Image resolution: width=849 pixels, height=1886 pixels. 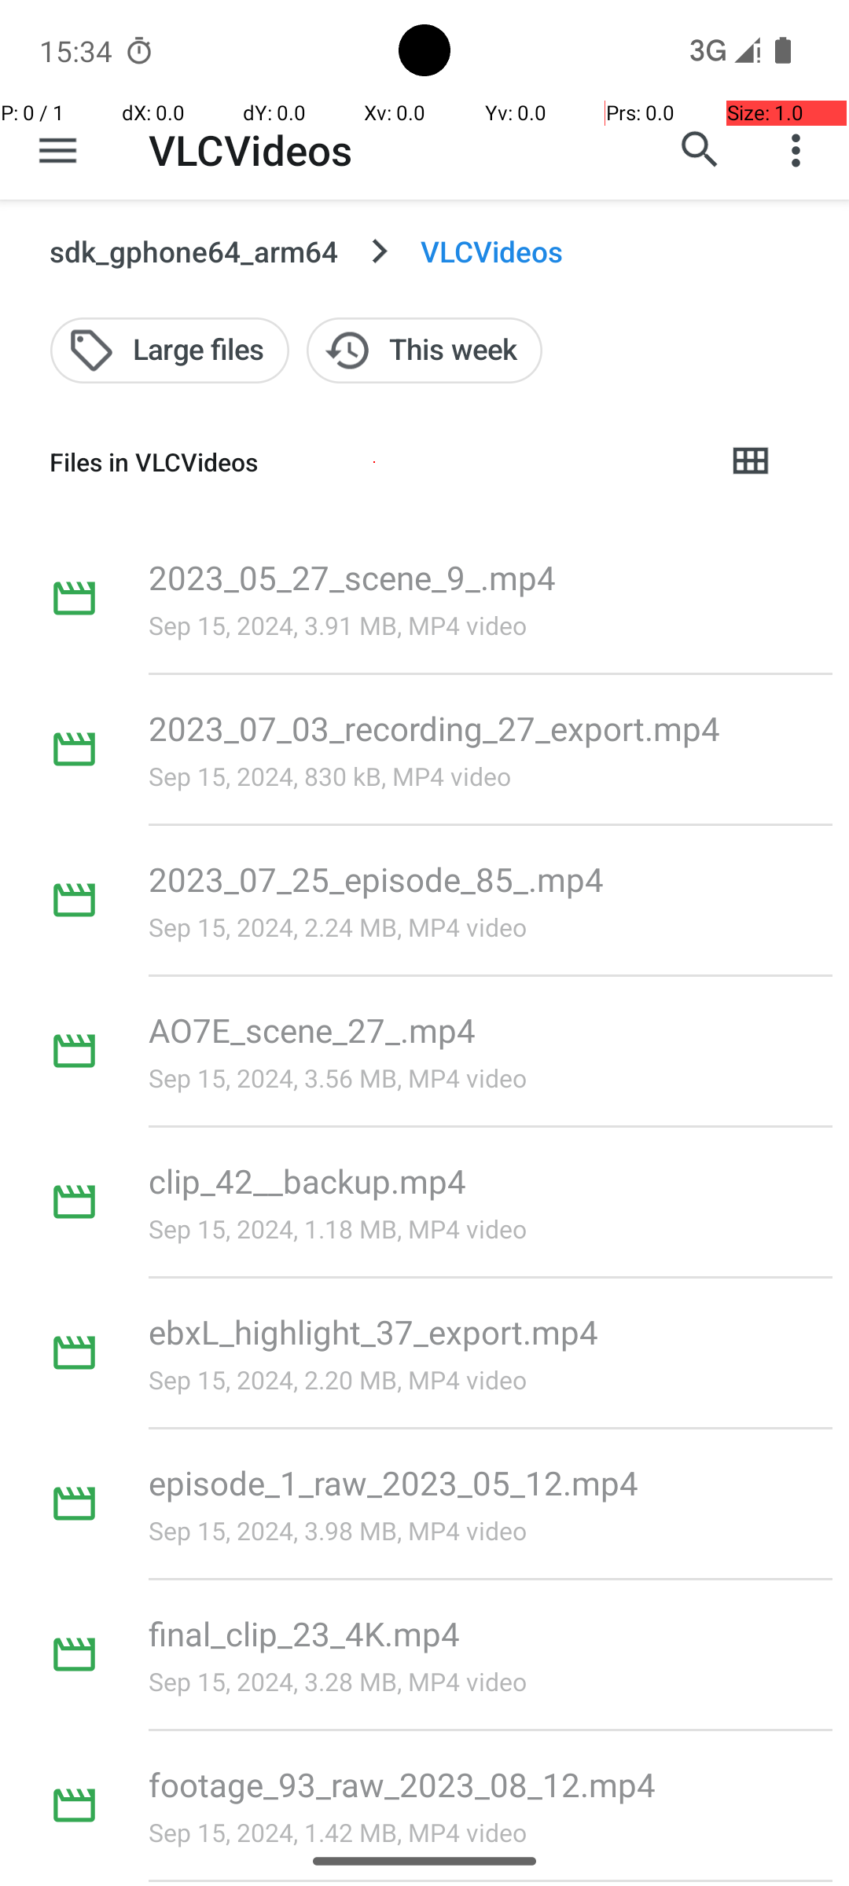 I want to click on episode_1_raw_2023_05_12.mp4, so click(x=394, y=1482).